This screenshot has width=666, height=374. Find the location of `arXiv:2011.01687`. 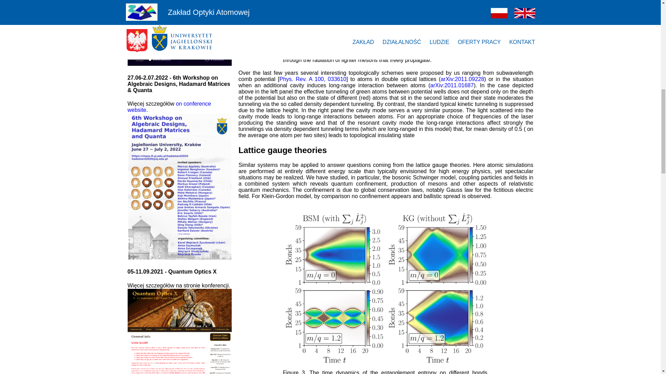

arXiv:2011.01687 is located at coordinates (452, 85).